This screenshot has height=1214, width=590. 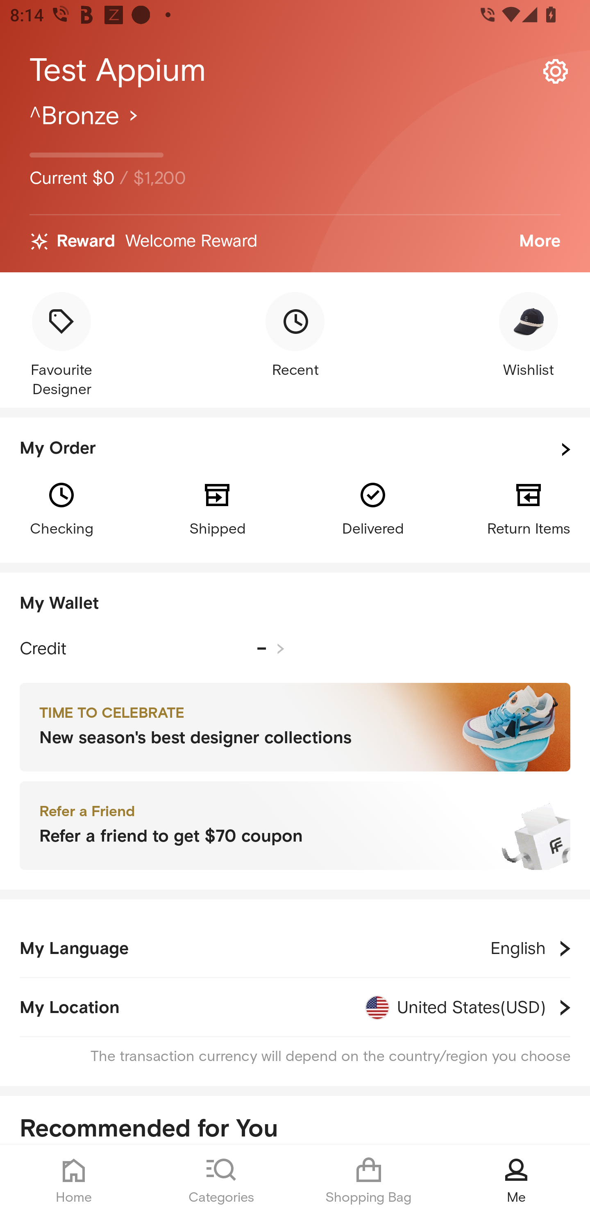 I want to click on Categories, so click(x=221, y=1180).